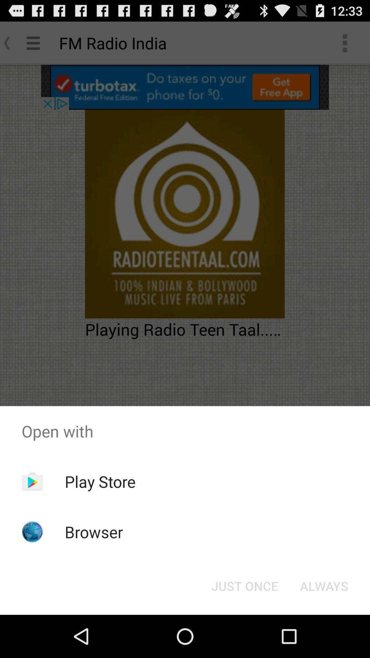 Image resolution: width=370 pixels, height=658 pixels. I want to click on swipe until the browser item, so click(94, 532).